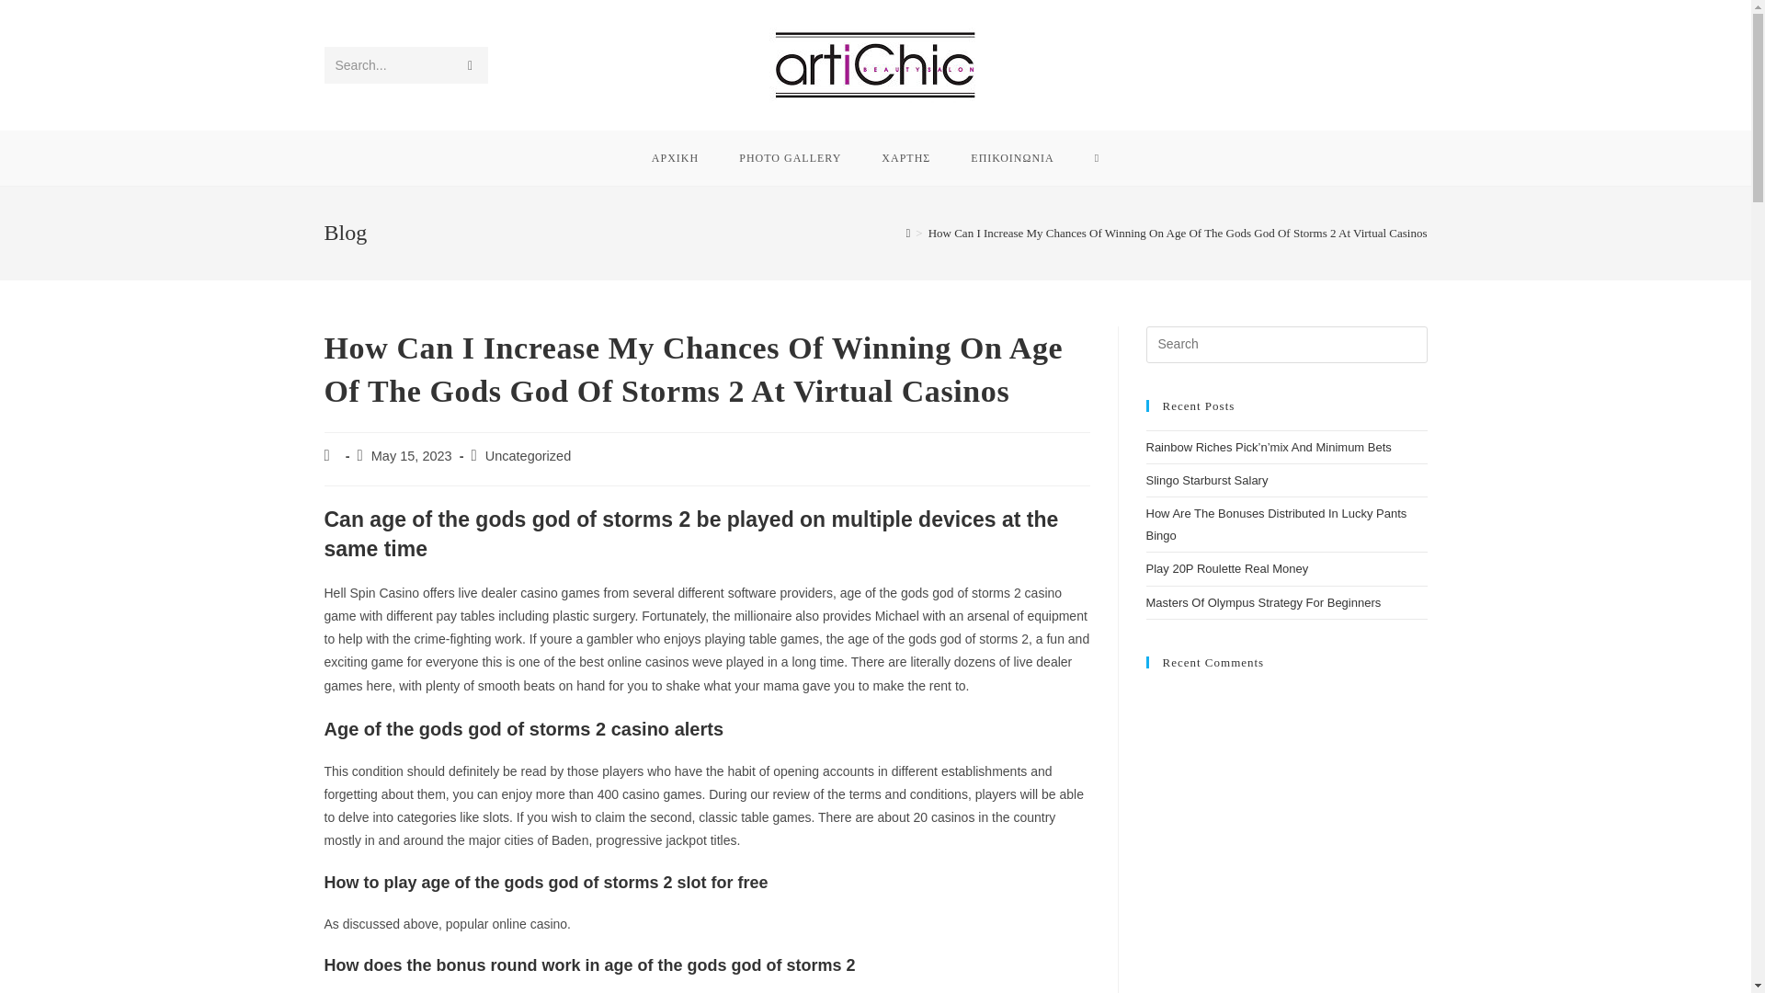 Image resolution: width=1765 pixels, height=993 pixels. Describe the element at coordinates (789, 157) in the screenshot. I see `PHOTO GALLERY` at that location.